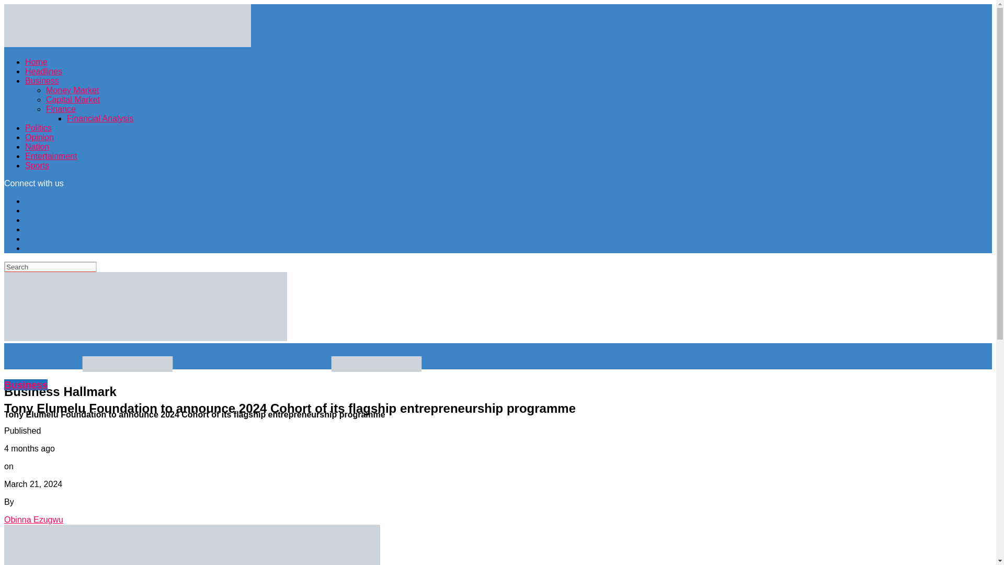 The image size is (1004, 565). I want to click on Opinion, so click(40, 137).